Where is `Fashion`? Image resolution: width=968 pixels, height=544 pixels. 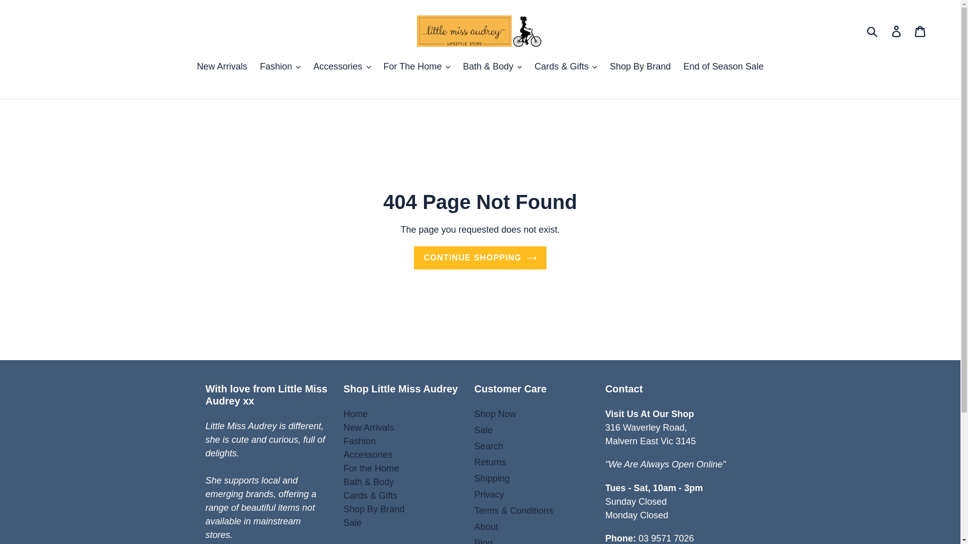 Fashion is located at coordinates (359, 441).